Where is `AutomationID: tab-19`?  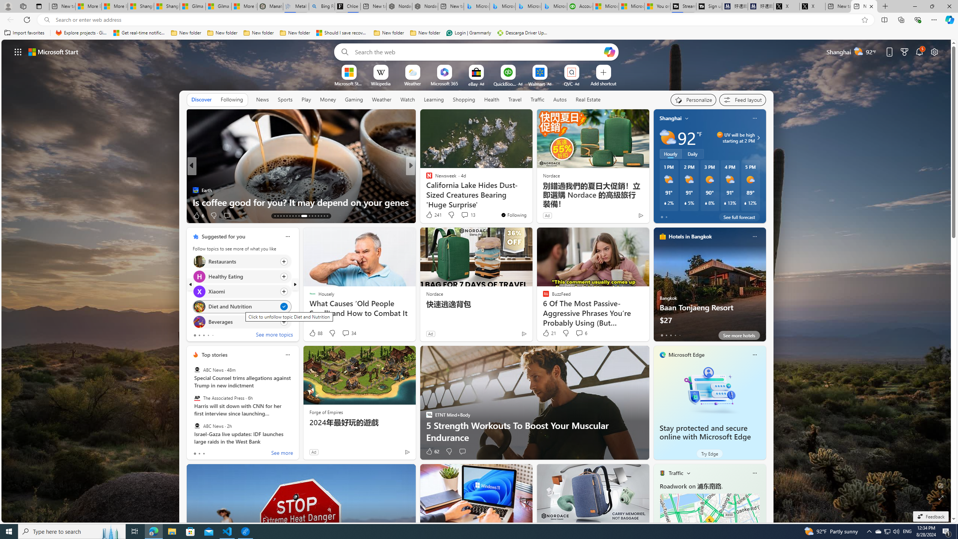 AutomationID: tab-19 is located at coordinates (293, 216).